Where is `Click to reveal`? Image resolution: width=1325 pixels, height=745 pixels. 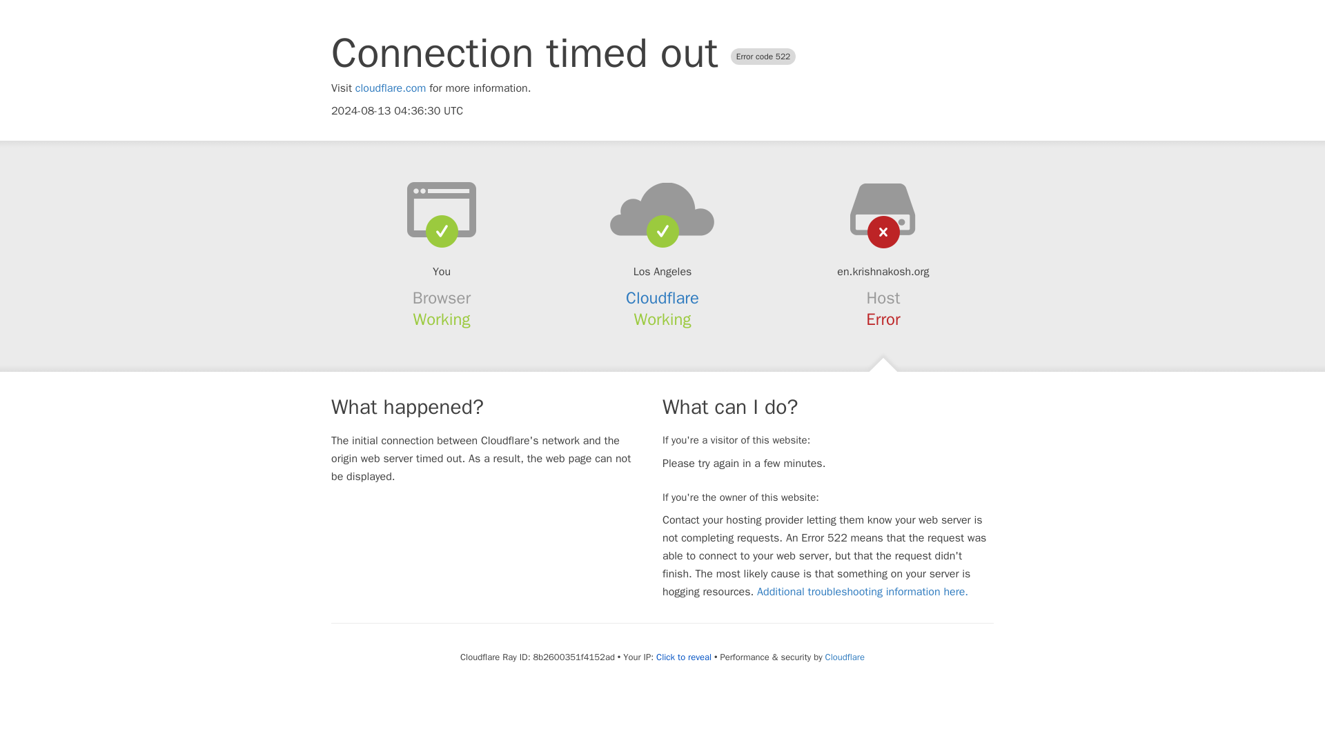
Click to reveal is located at coordinates (683, 657).